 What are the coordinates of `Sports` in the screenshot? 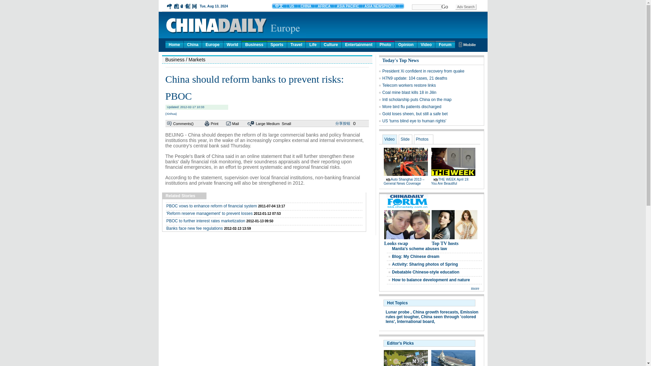 It's located at (277, 44).